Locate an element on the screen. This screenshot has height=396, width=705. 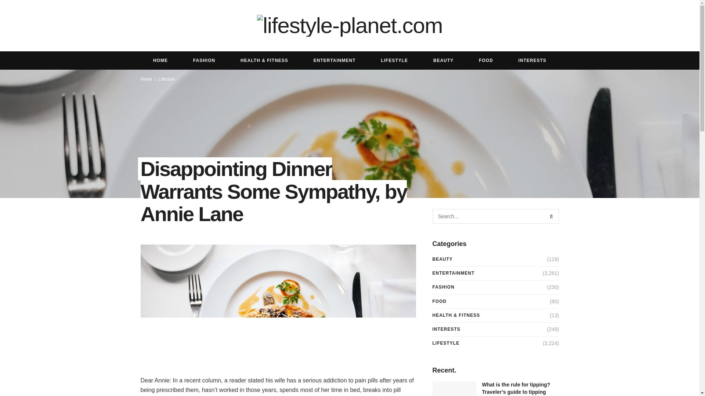
BEAUTY is located at coordinates (444, 60).